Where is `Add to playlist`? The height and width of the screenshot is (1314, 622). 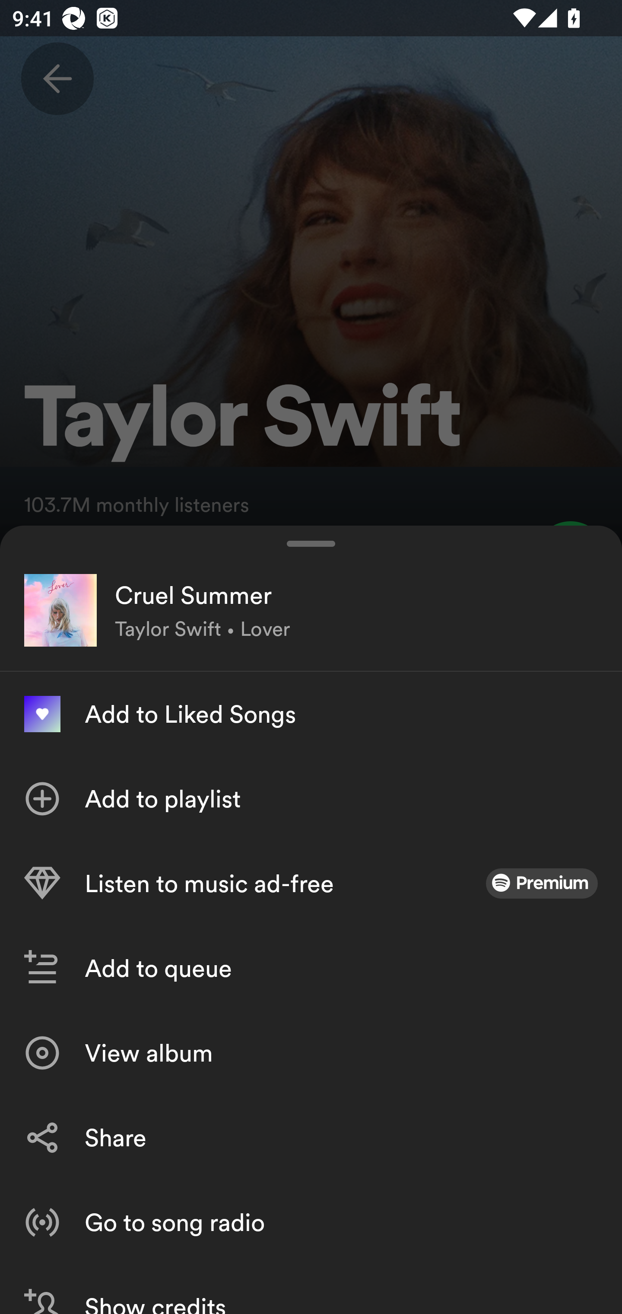 Add to playlist is located at coordinates (311, 799).